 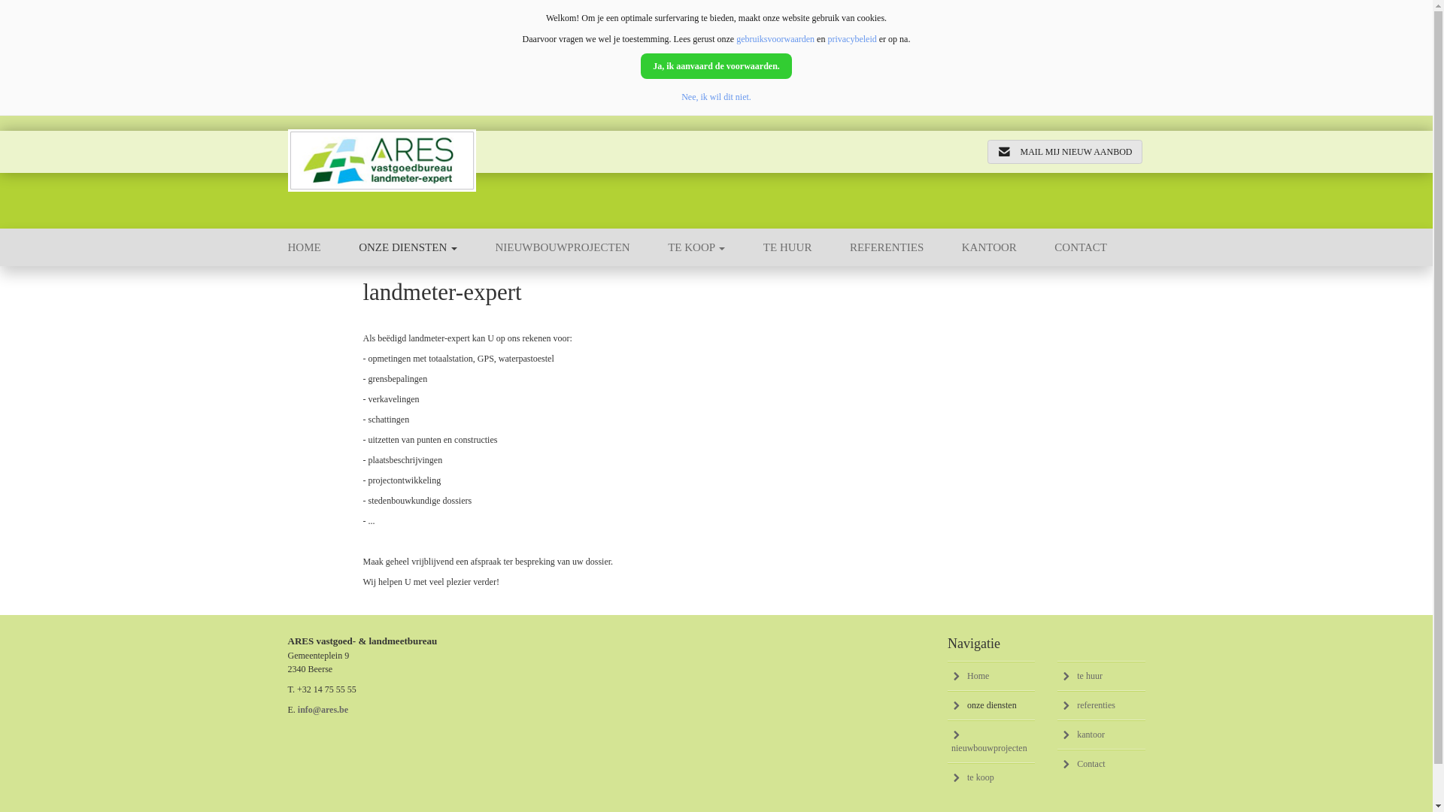 I want to click on Home, so click(x=991, y=676).